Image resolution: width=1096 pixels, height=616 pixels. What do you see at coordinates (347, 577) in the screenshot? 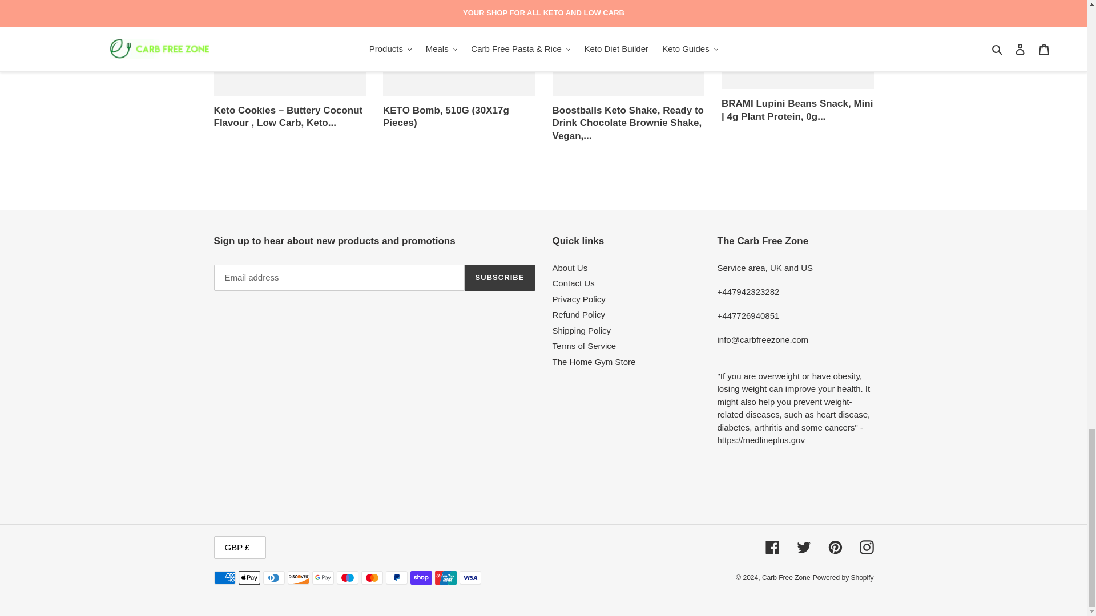
I see `Maestro` at bounding box center [347, 577].